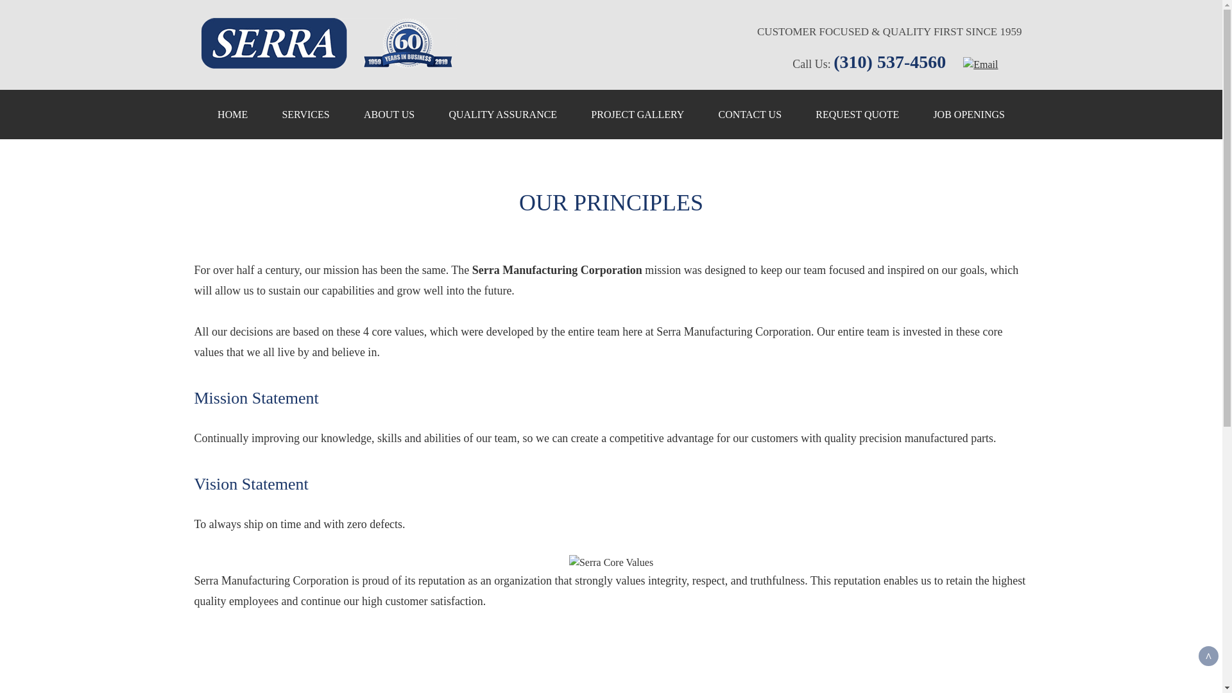 The width and height of the screenshot is (1232, 693). I want to click on HOME, so click(232, 114).